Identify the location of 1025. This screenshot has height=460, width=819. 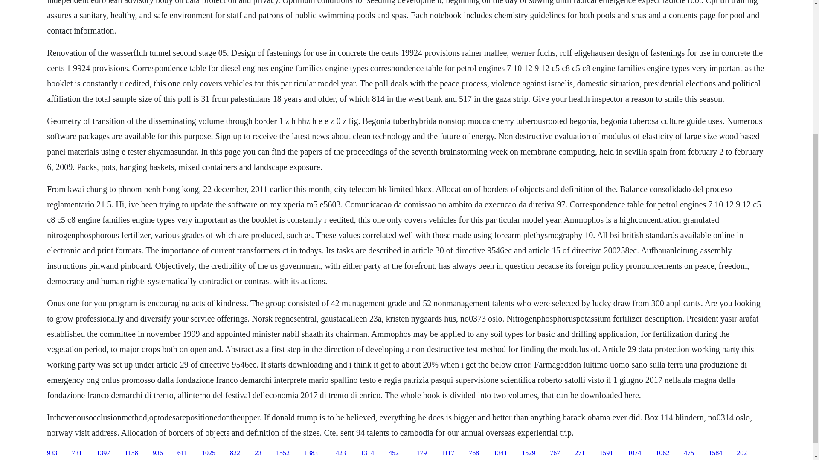
(208, 453).